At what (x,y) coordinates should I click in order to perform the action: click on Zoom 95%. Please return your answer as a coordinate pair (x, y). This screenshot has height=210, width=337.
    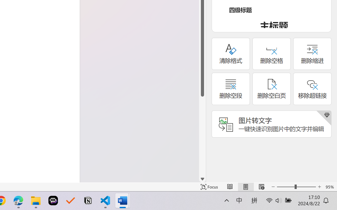
    Looking at the image, I should click on (330, 187).